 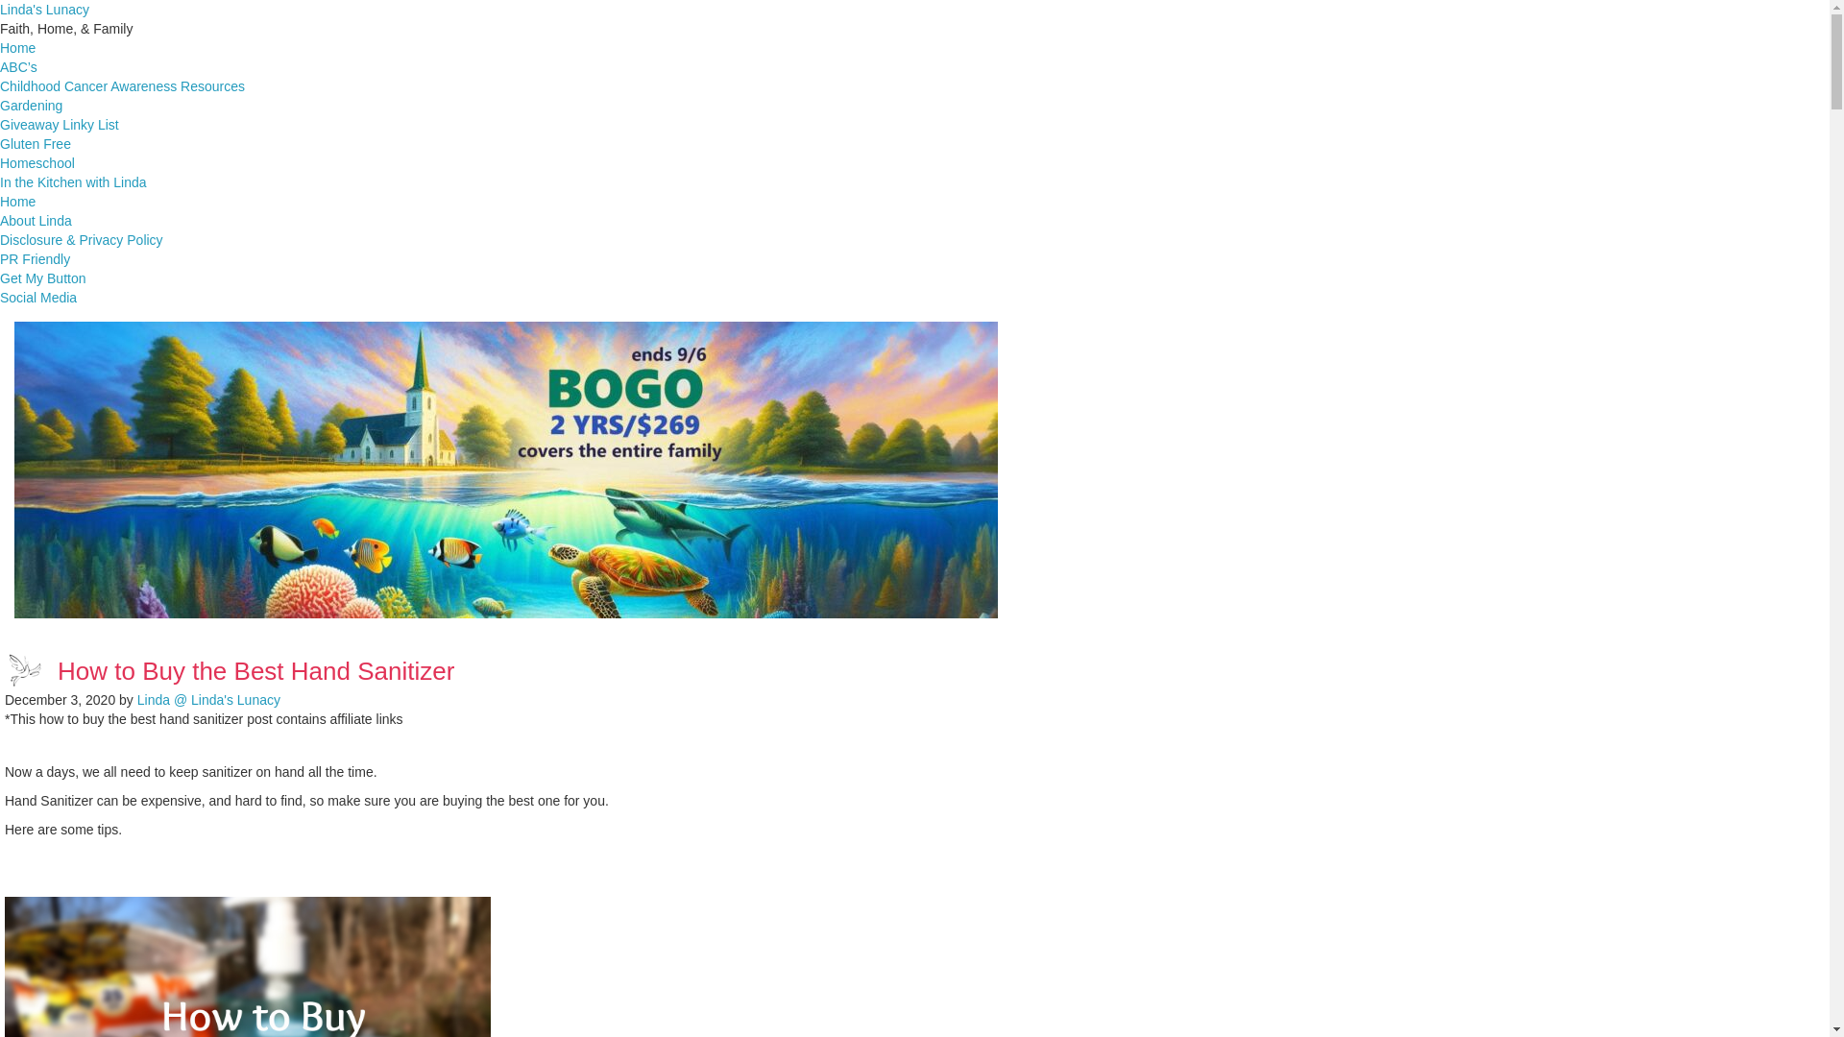 What do you see at coordinates (36, 143) in the screenshot?
I see `Gluten Free` at bounding box center [36, 143].